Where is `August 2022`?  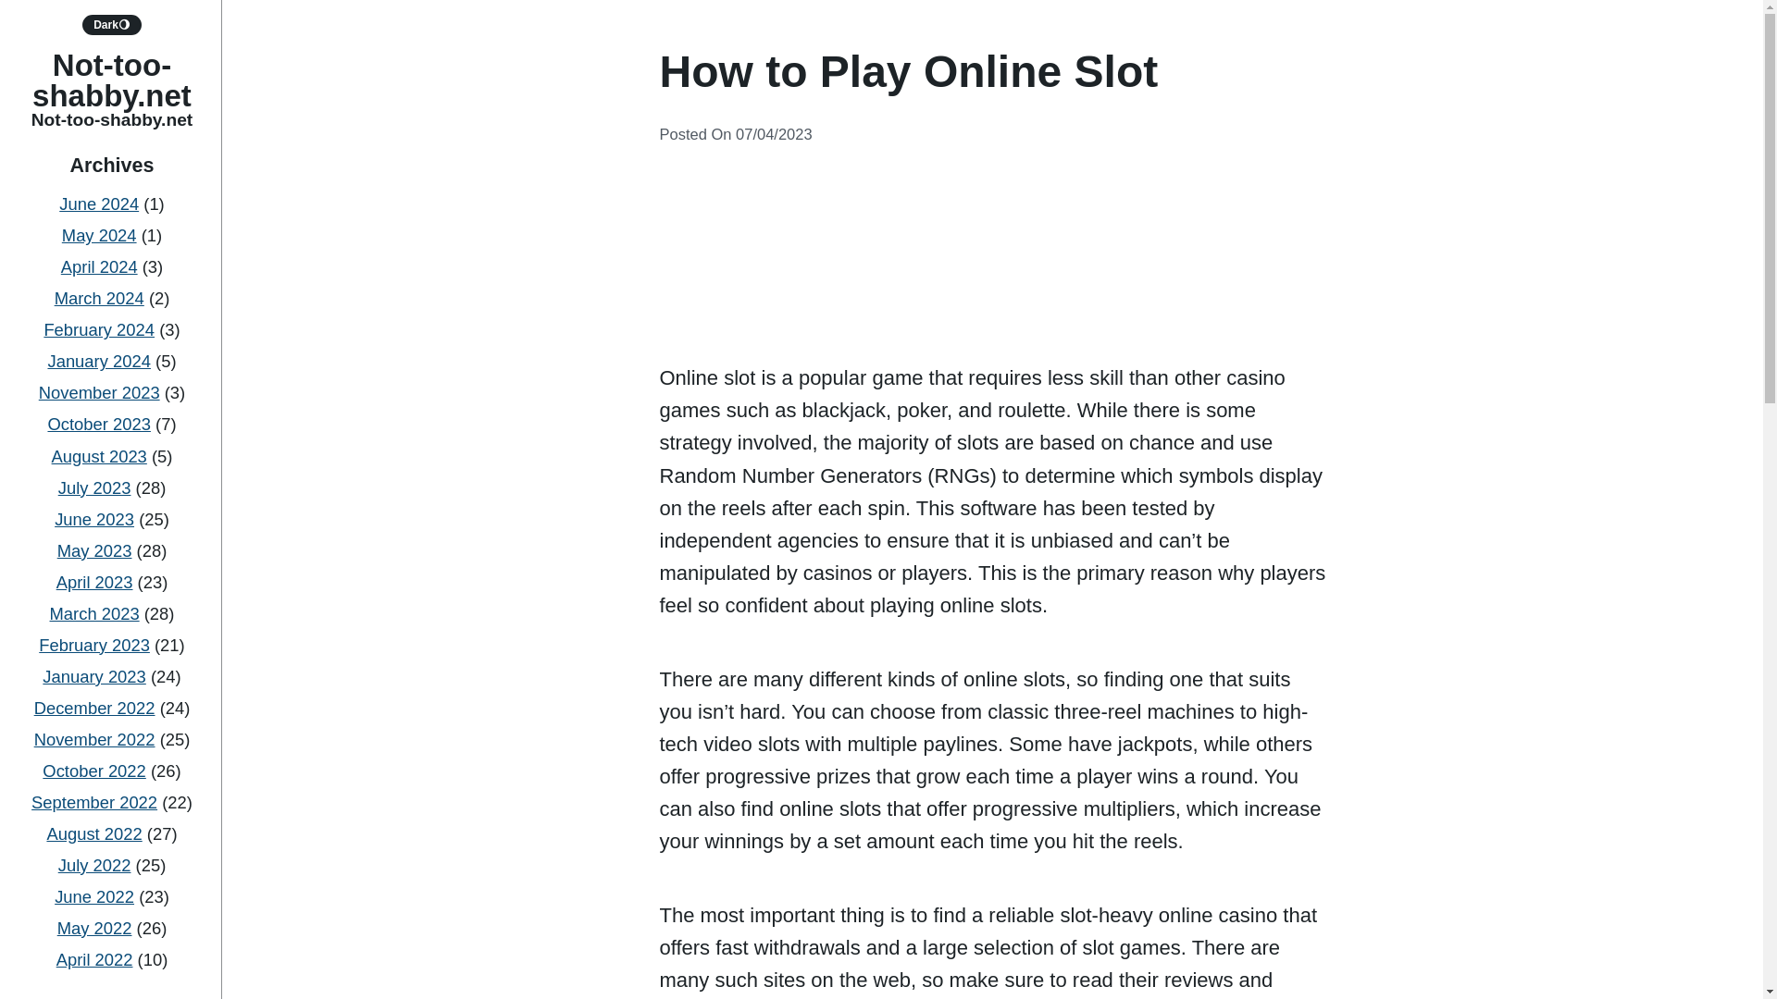 August 2022 is located at coordinates (93, 833).